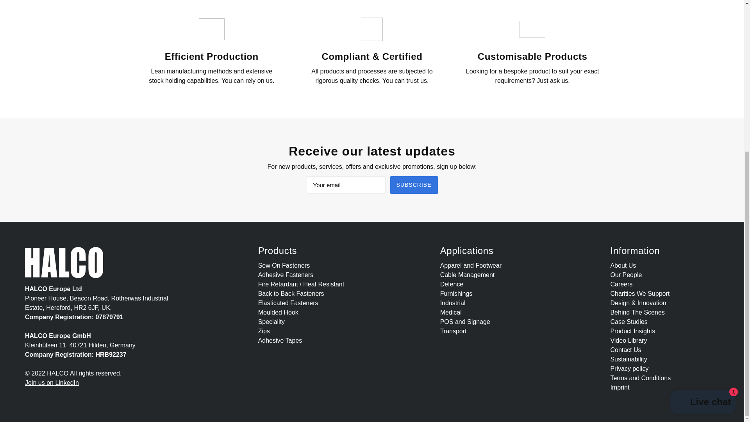 This screenshot has height=422, width=750. I want to click on Defence, so click(452, 284).